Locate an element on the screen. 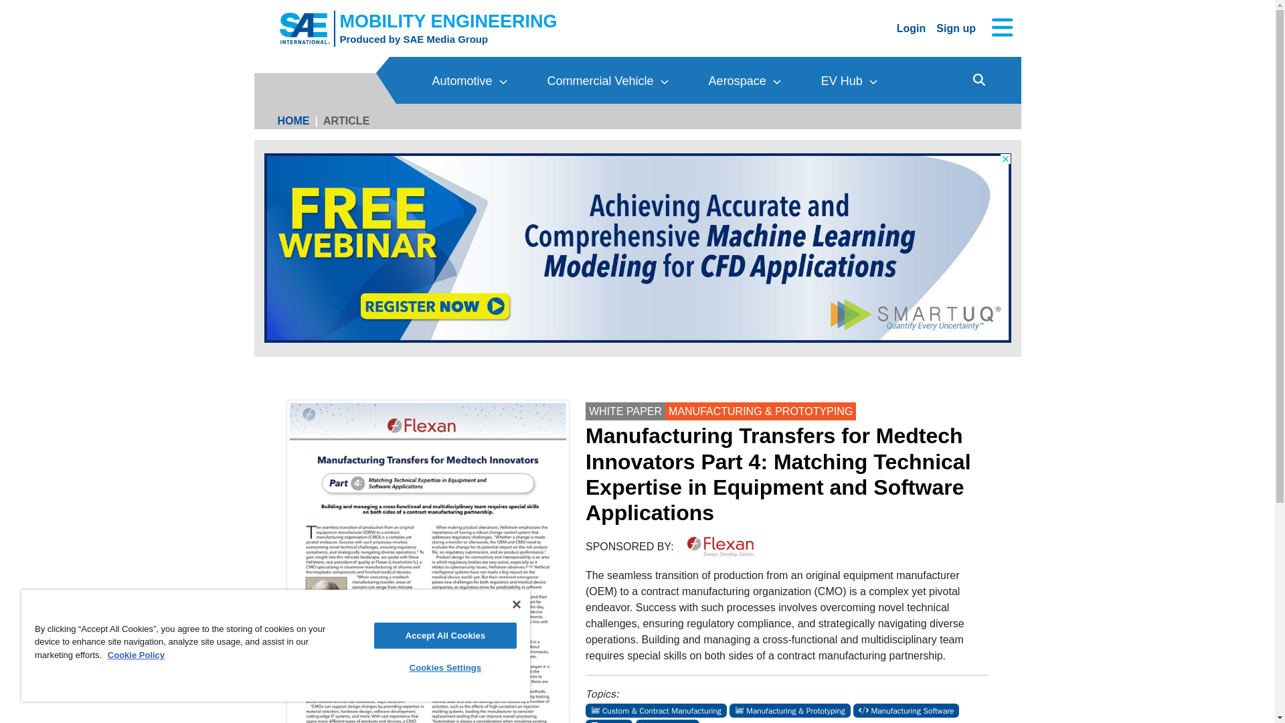 Image resolution: width=1285 pixels, height=723 pixels. EV Hub is located at coordinates (849, 80).